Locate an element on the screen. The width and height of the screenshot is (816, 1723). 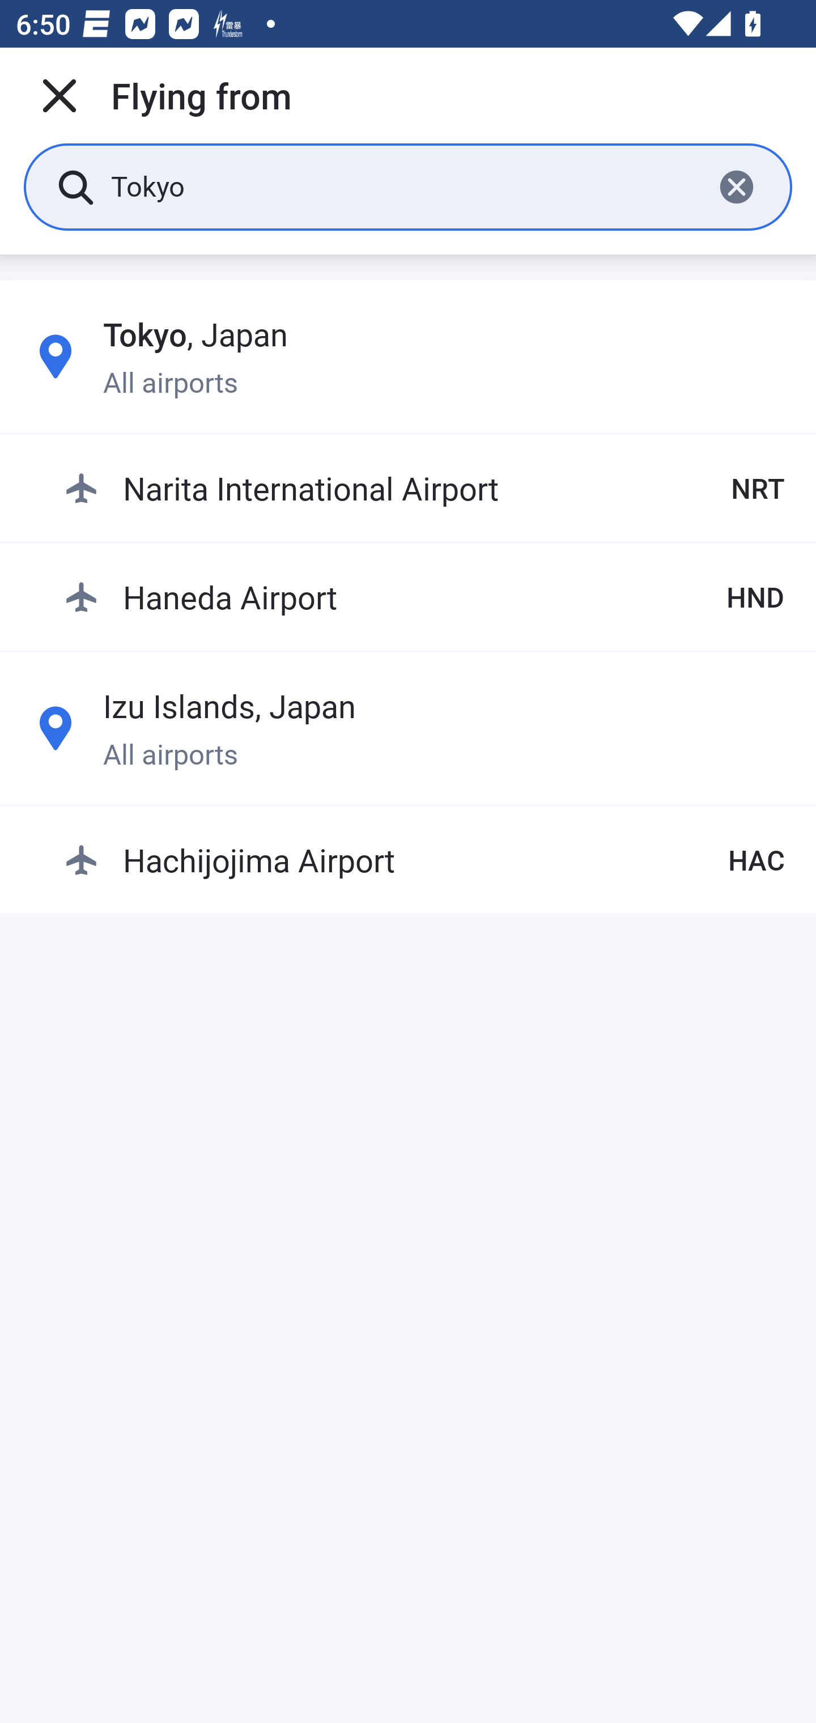
Tokyo is located at coordinates (403, 186).